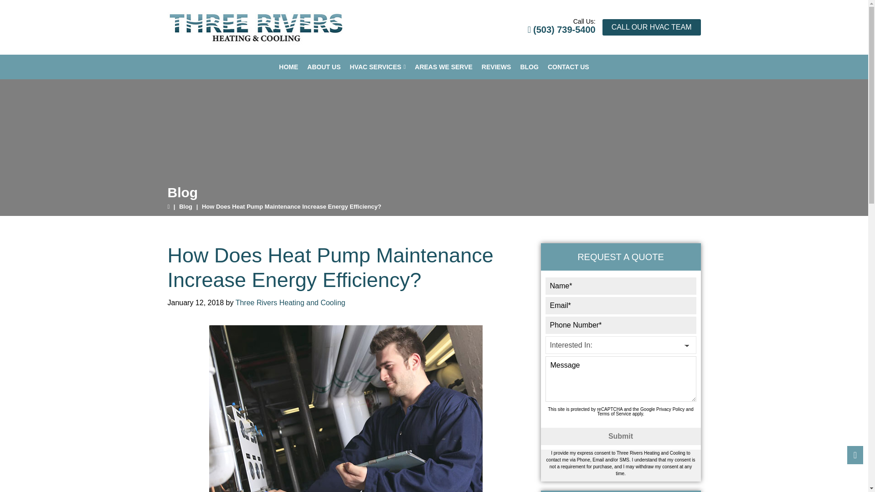  What do you see at coordinates (377, 67) in the screenshot?
I see `HVAC SERVICES` at bounding box center [377, 67].